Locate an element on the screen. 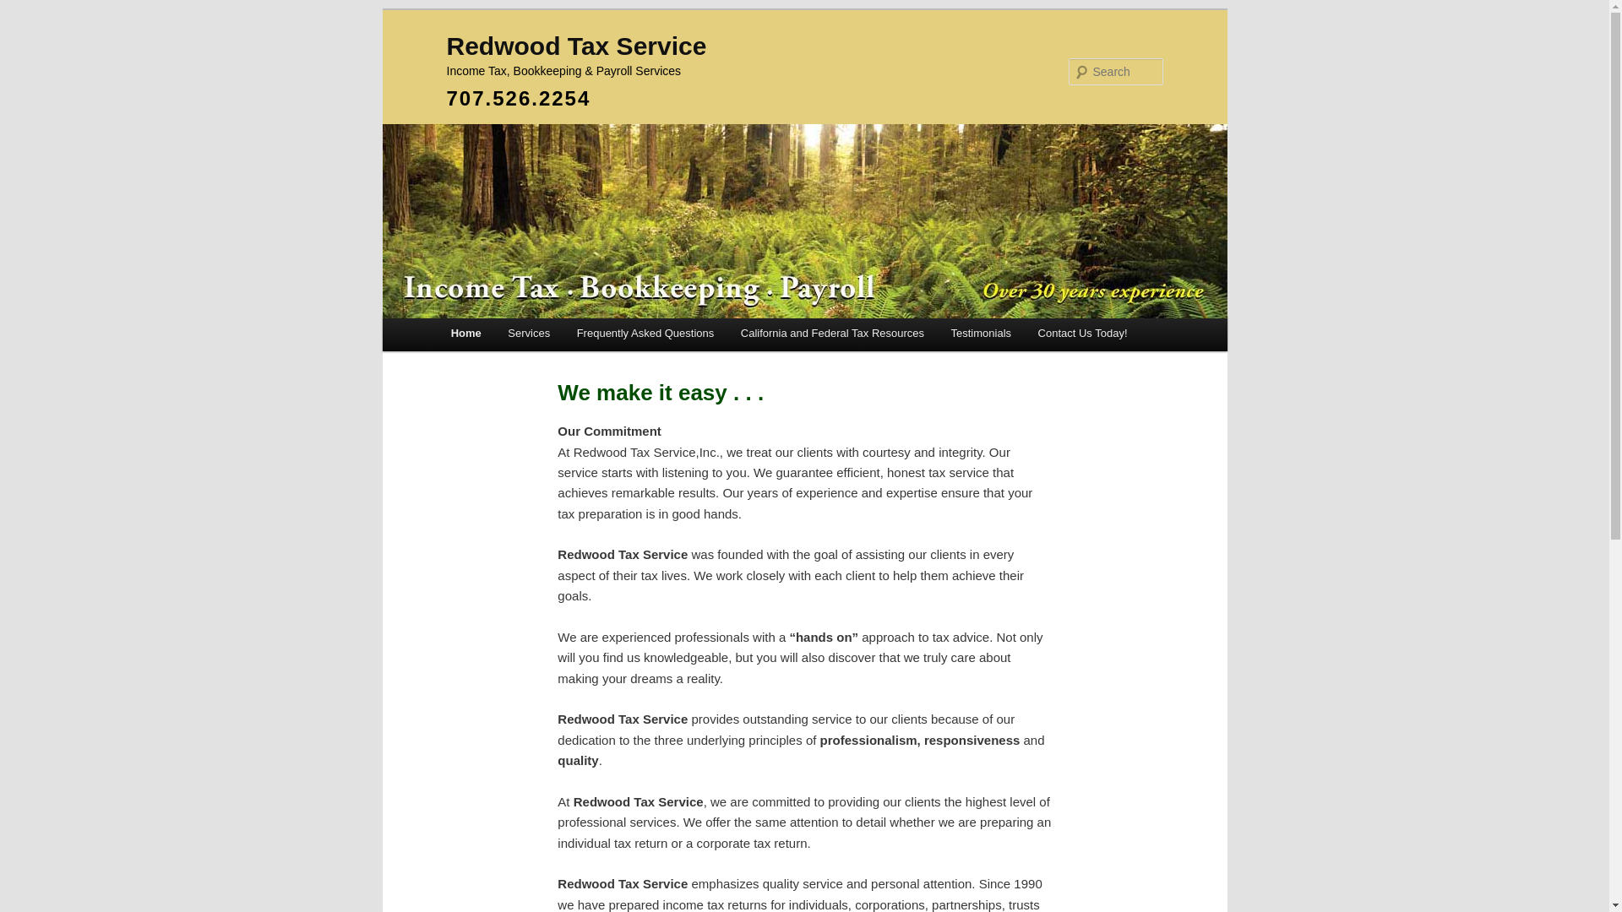  Home is located at coordinates (466, 333).